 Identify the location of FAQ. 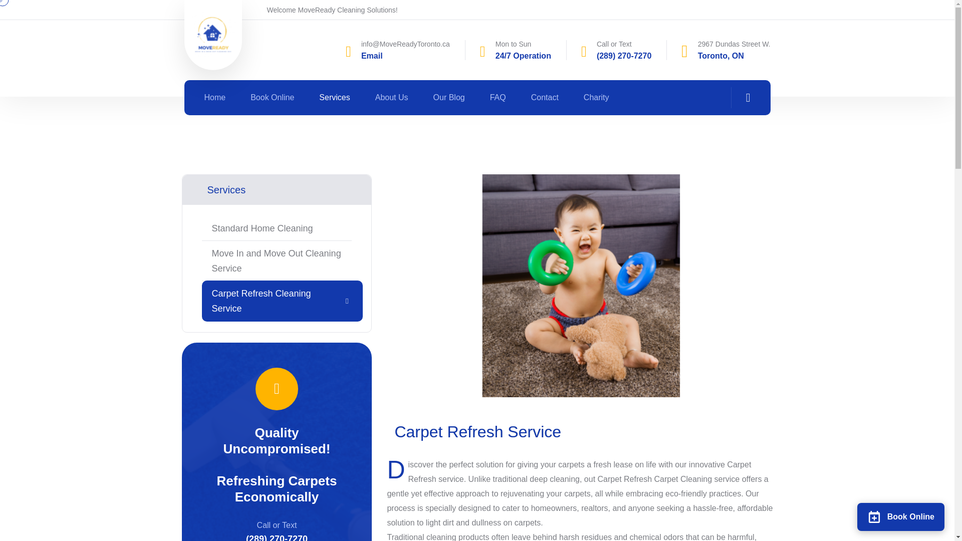
(498, 97).